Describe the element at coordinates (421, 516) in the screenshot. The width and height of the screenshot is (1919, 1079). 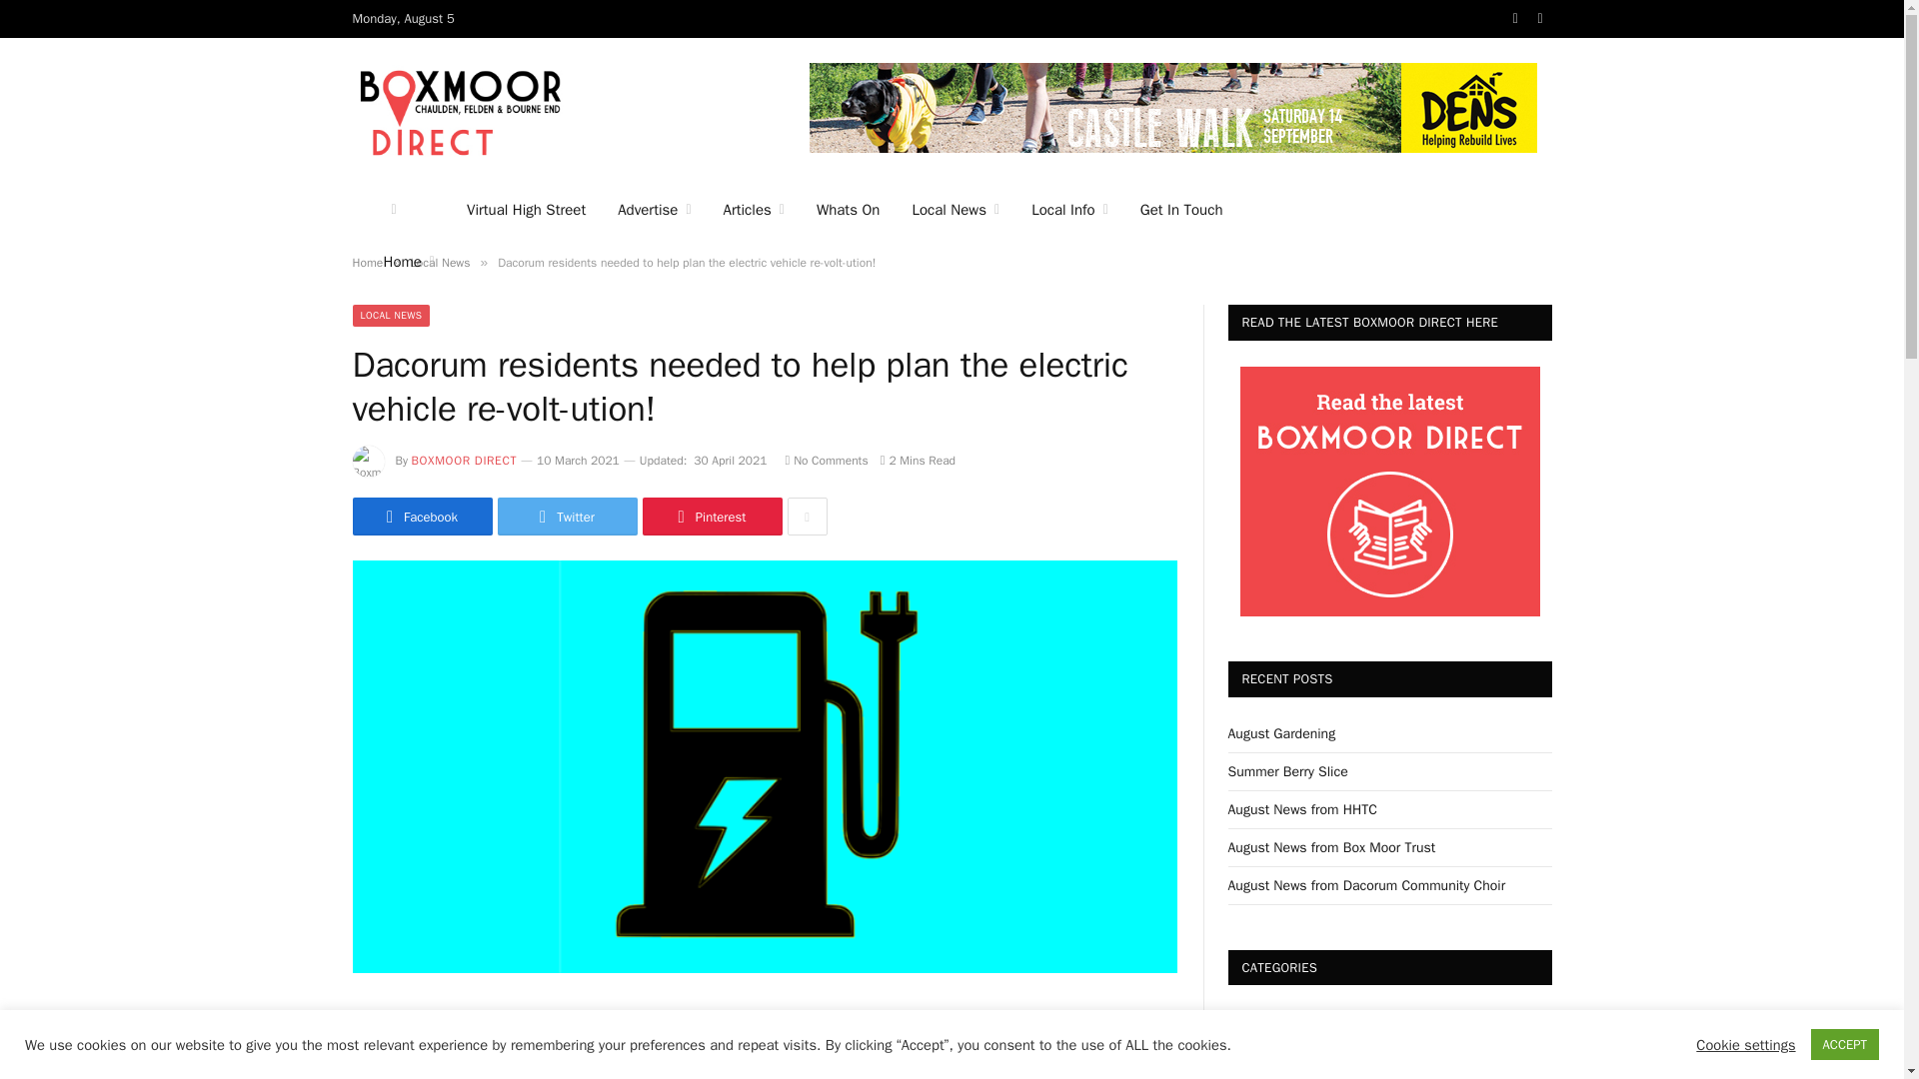
I see `Share on Facebook` at that location.